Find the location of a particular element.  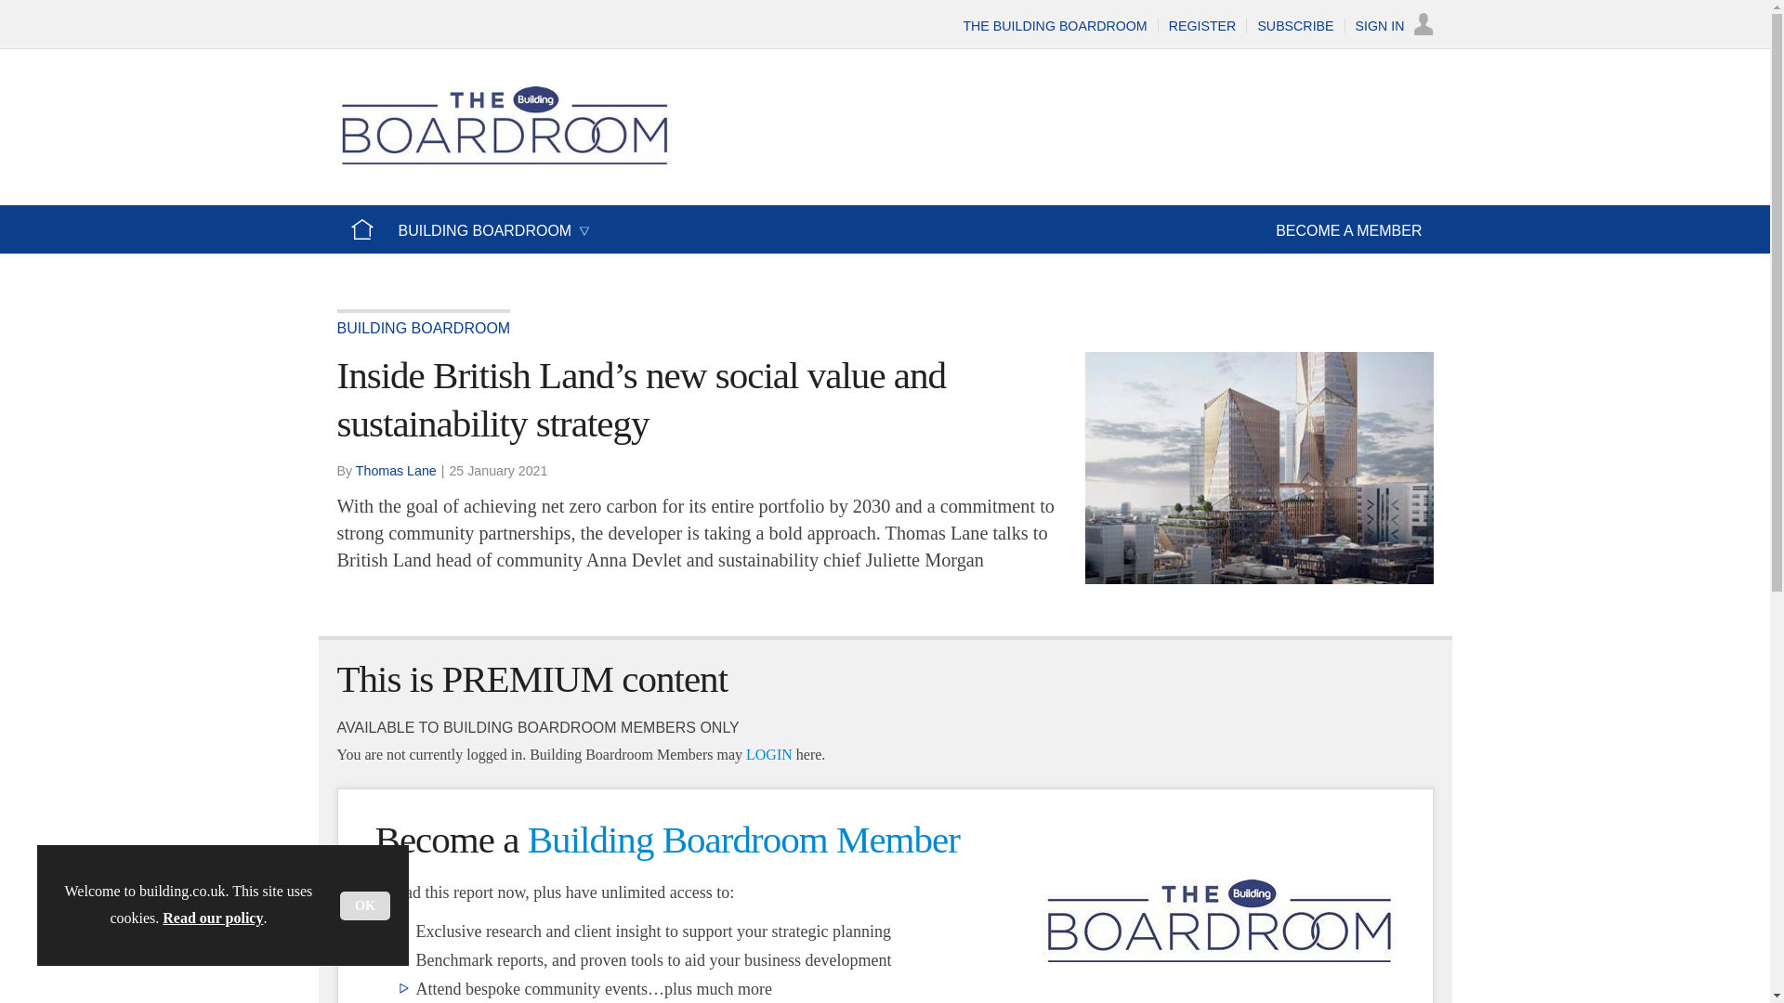

THE BUILDING BOARDROOM is located at coordinates (1055, 26).